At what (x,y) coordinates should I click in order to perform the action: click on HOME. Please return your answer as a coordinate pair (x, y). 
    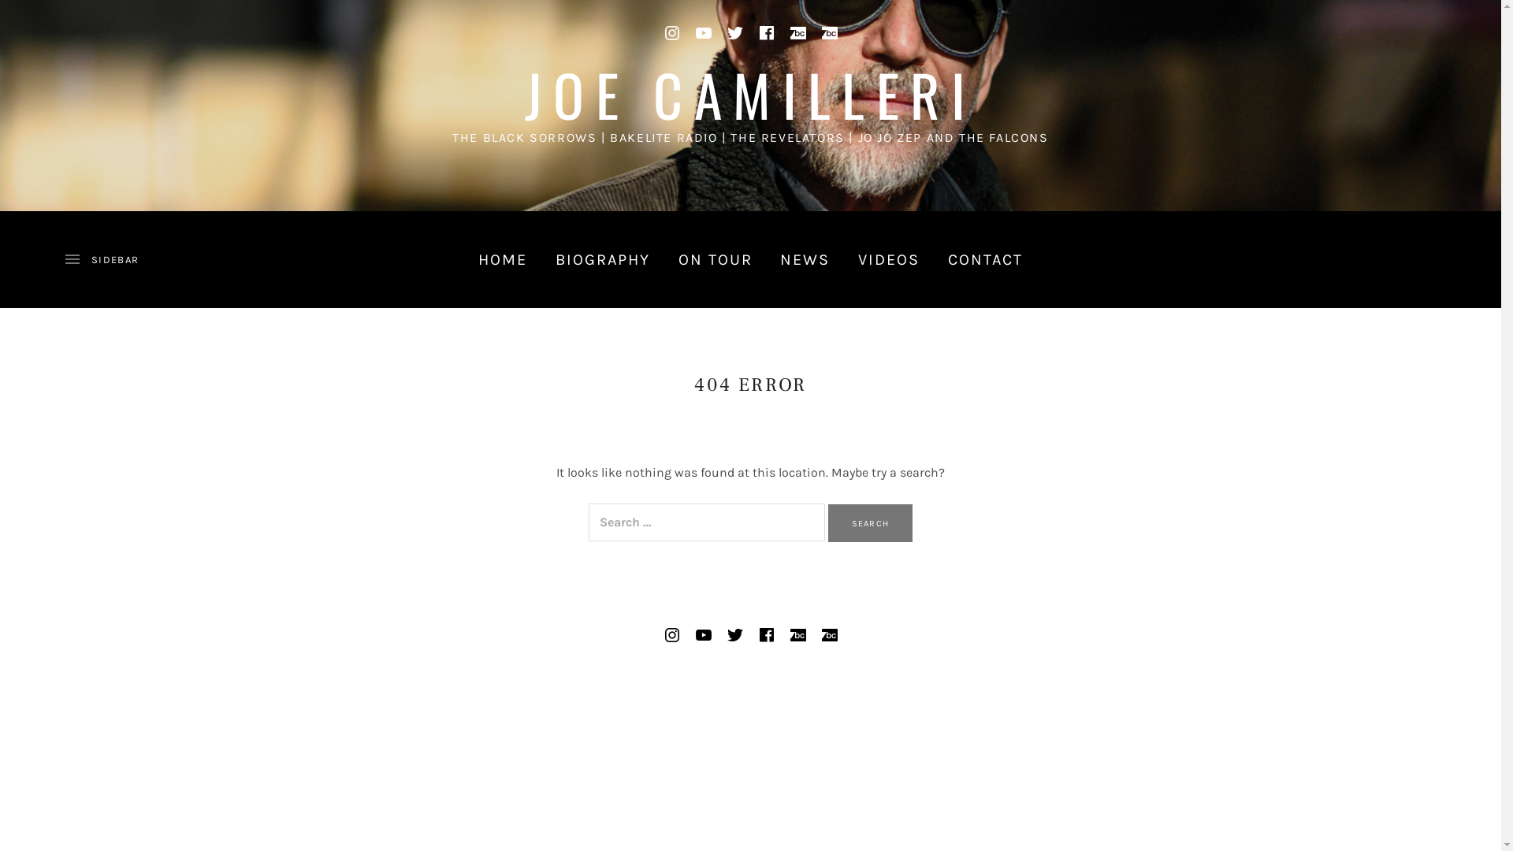
    Looking at the image, I should click on (503, 259).